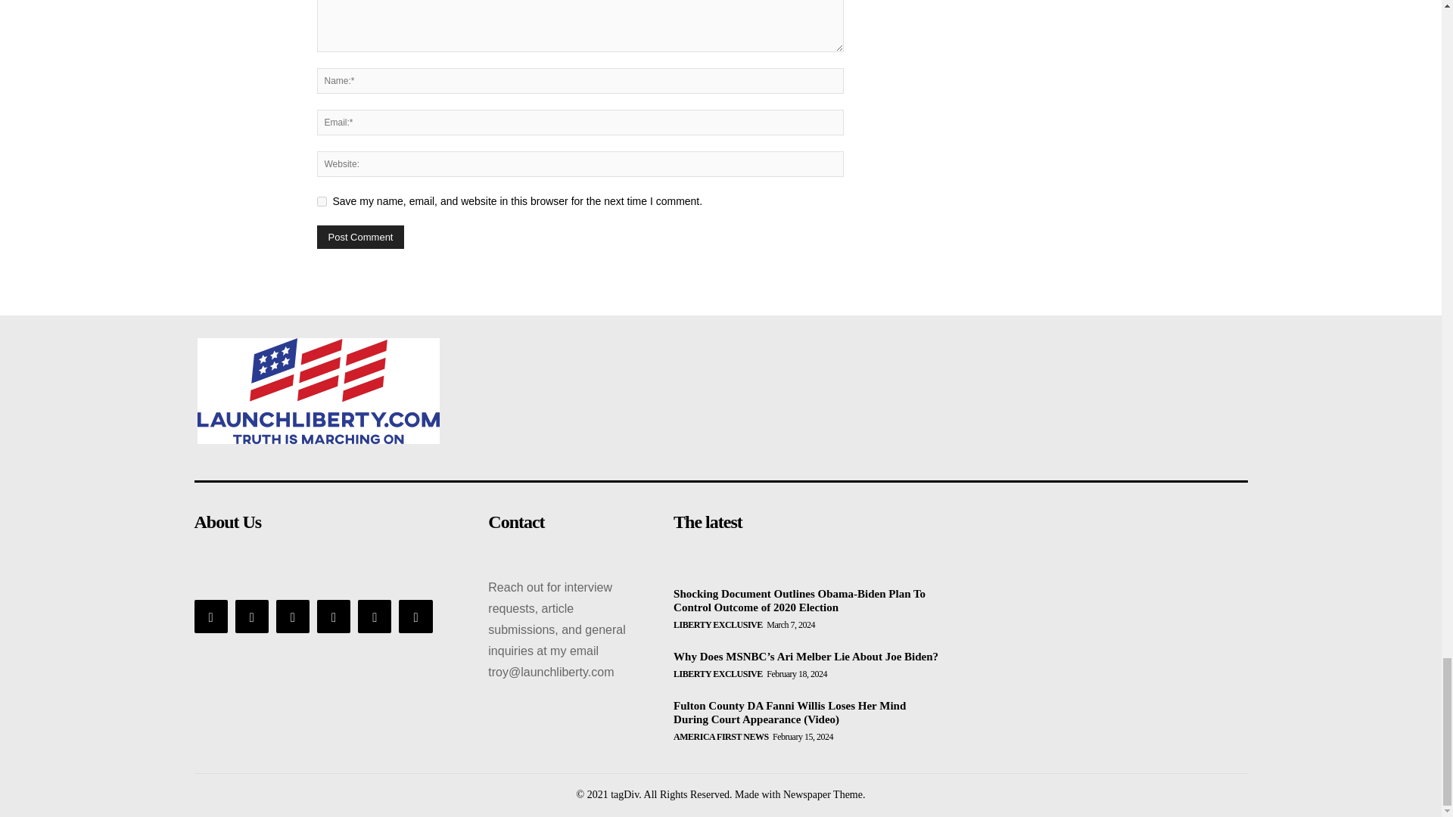 This screenshot has height=817, width=1453. What do you see at coordinates (360, 238) in the screenshot?
I see `Post Comment` at bounding box center [360, 238].